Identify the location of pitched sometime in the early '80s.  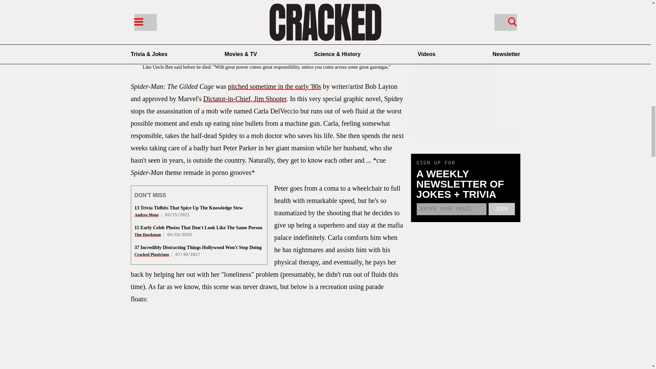
(274, 86).